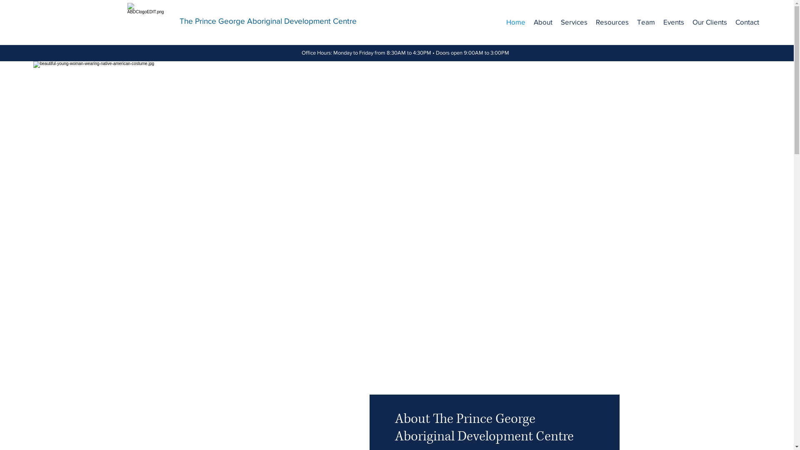  What do you see at coordinates (516, 22) in the screenshot?
I see `Home` at bounding box center [516, 22].